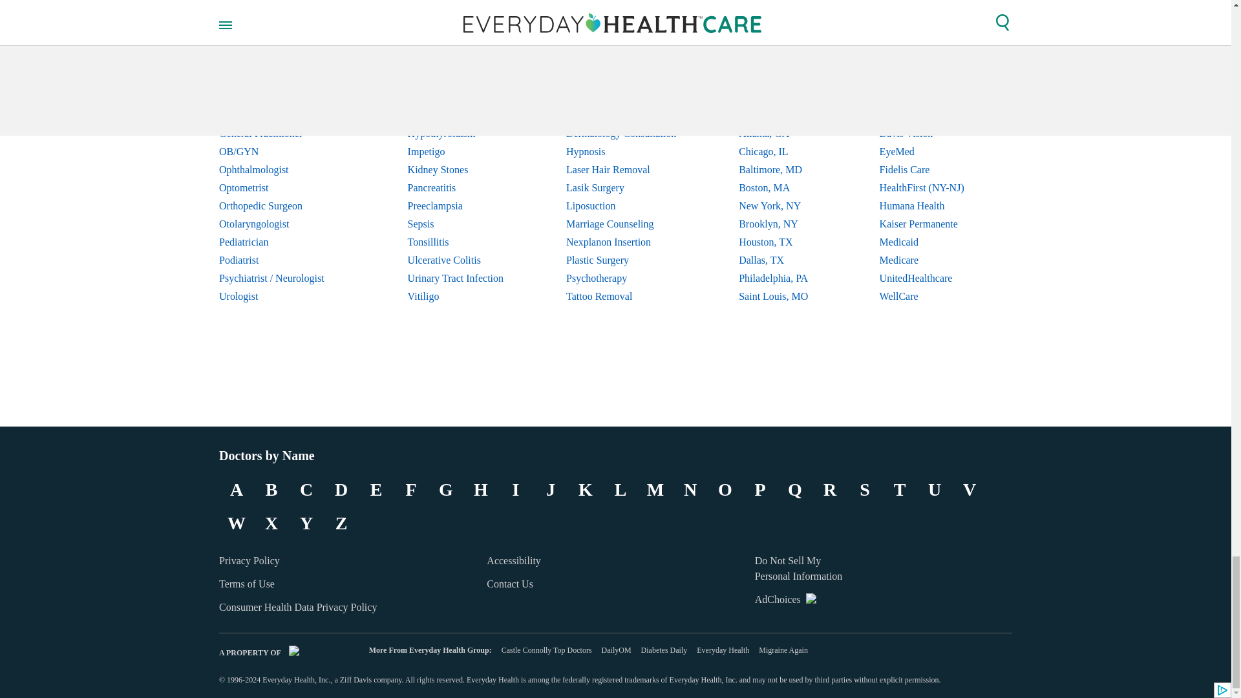 This screenshot has width=1241, height=698. I want to click on Gastroenterologist, so click(282, 116).